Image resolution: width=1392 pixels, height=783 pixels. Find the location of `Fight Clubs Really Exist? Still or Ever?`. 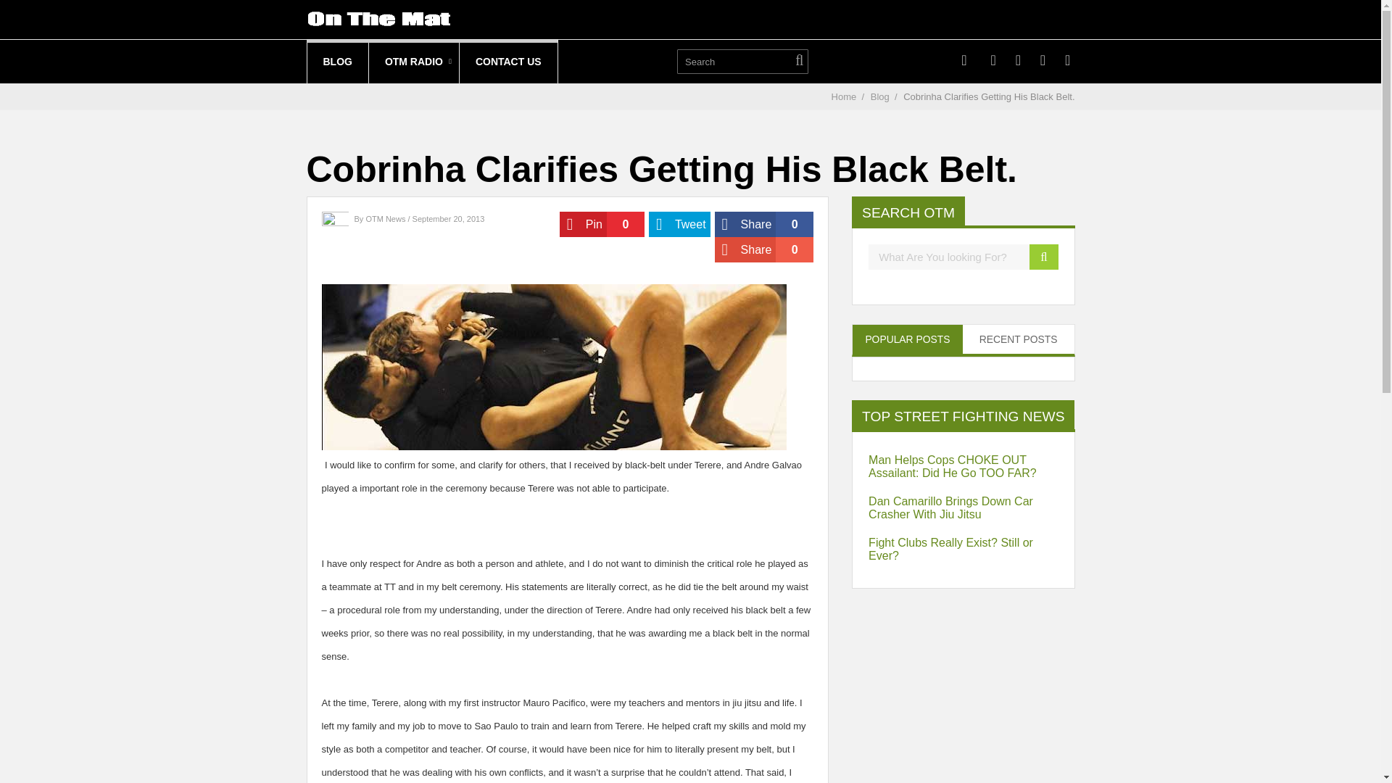

Fight Clubs Really Exist? Still or Ever? is located at coordinates (764, 224).